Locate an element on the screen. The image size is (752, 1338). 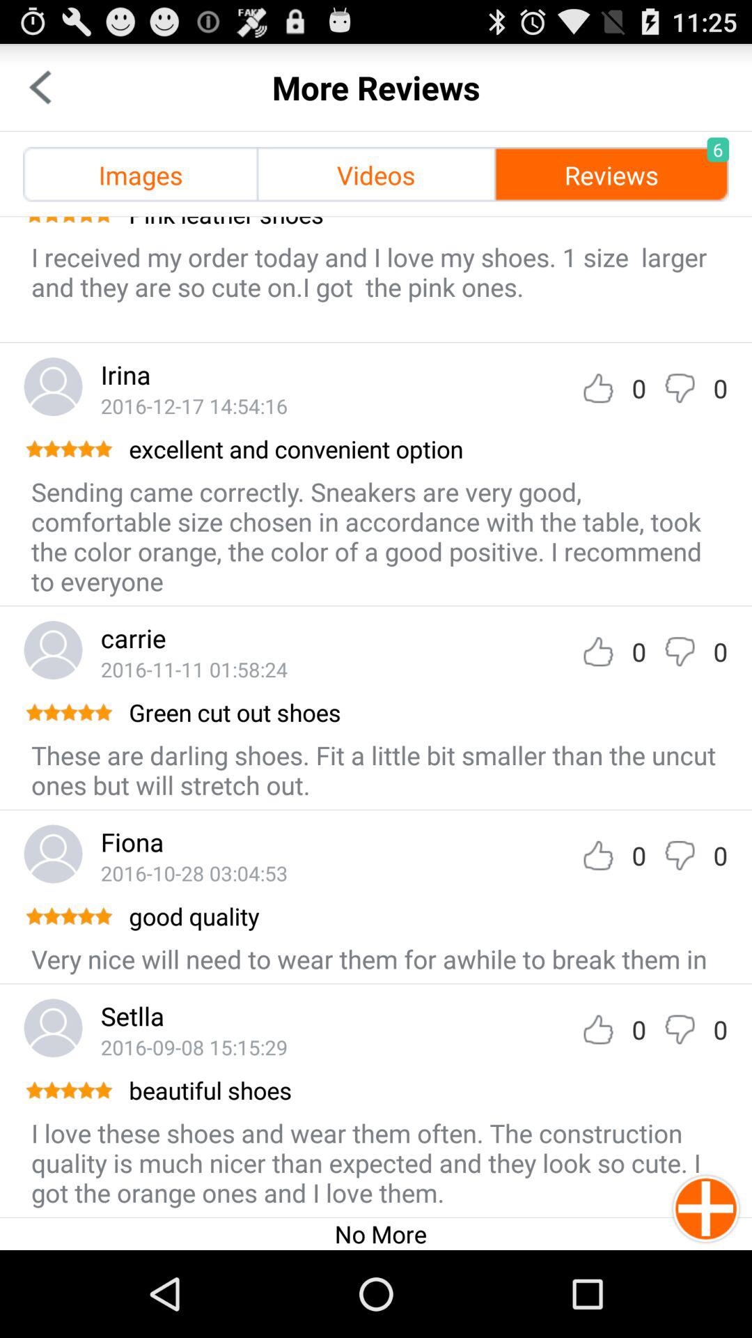
choose dislike option is located at coordinates (680, 1030).